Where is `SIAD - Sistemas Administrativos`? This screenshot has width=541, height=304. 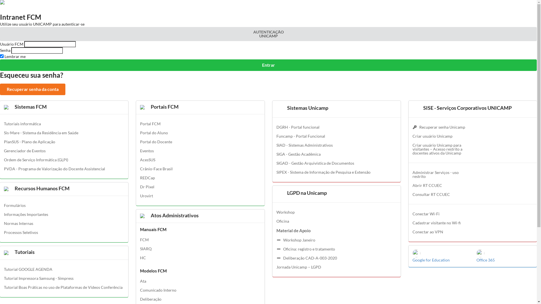 SIAD - Sistemas Administrativos is located at coordinates (336, 145).